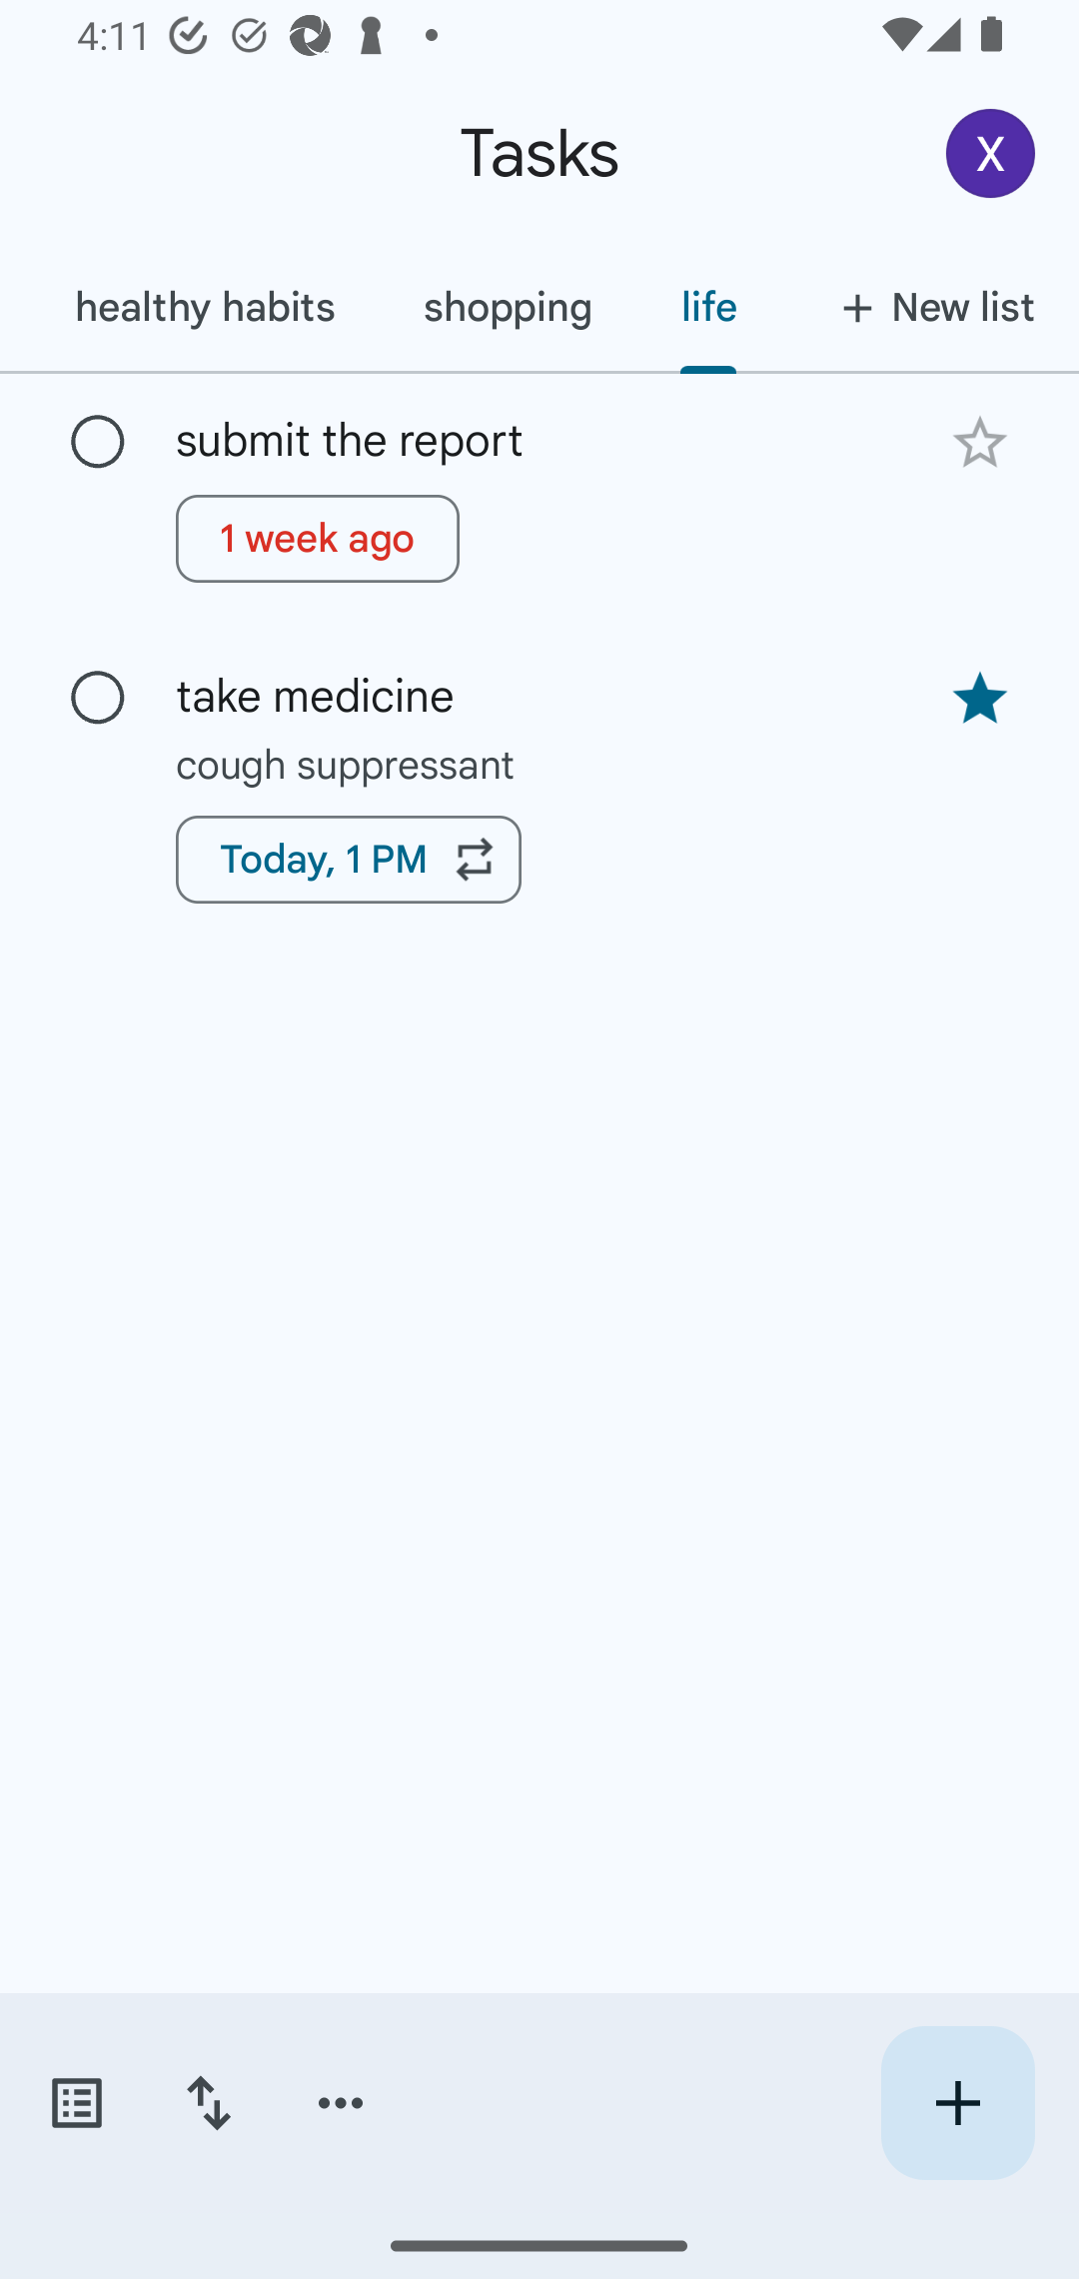 The image size is (1079, 2279). I want to click on Mark as complete, so click(98, 698).